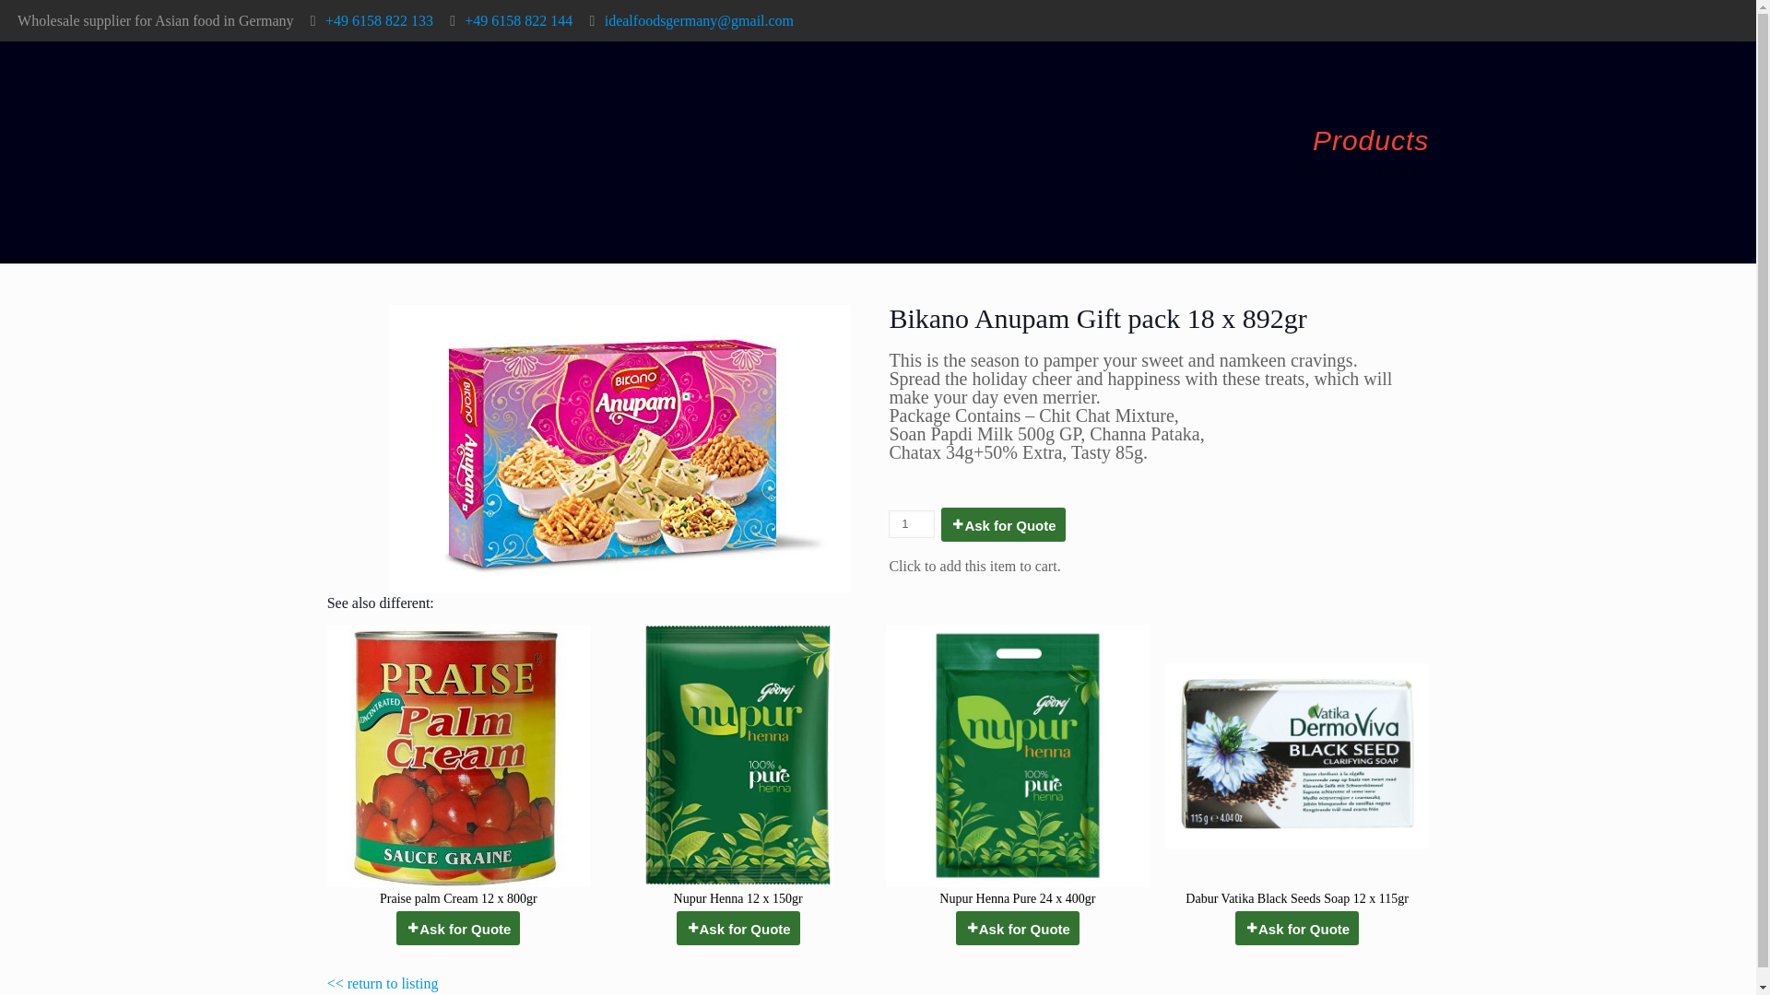  Describe the element at coordinates (1402, 172) in the screenshot. I see `Products` at that location.